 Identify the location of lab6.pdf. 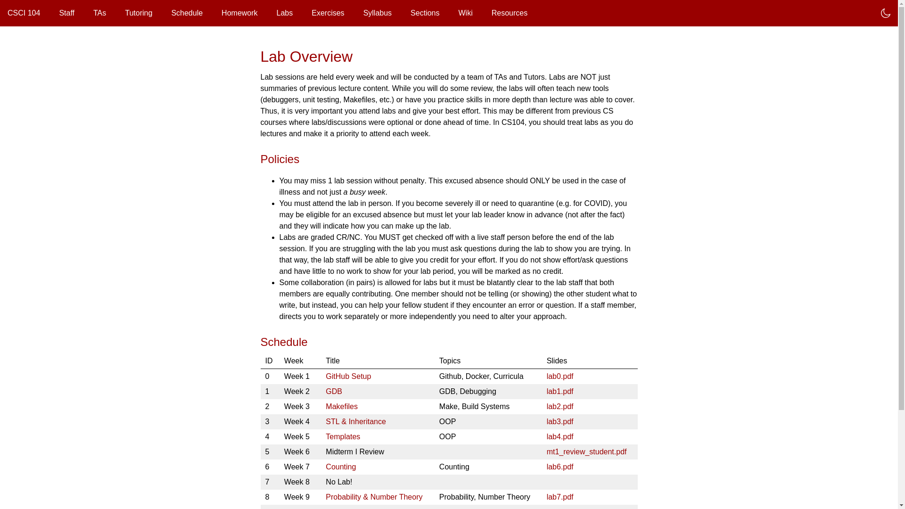
(560, 467).